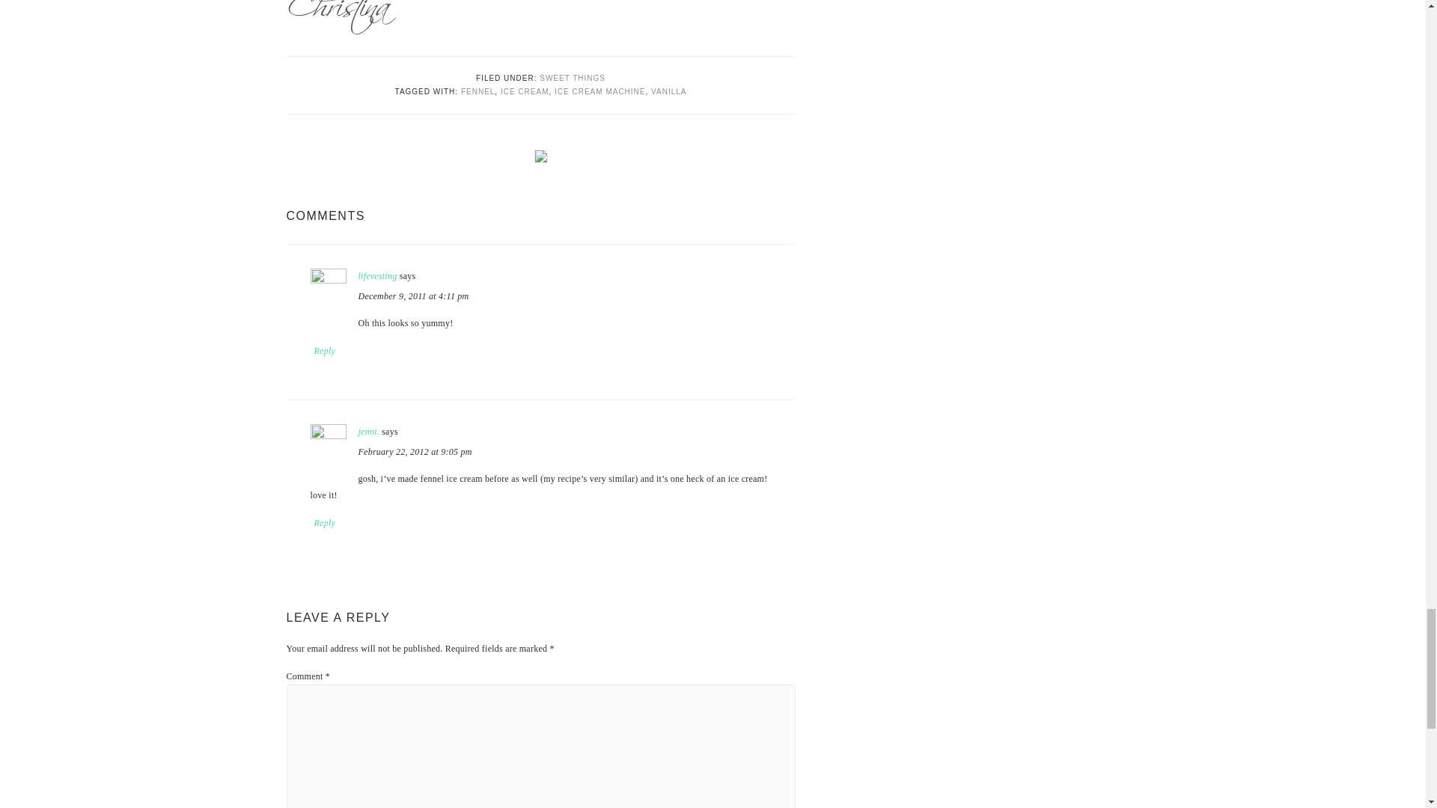 The height and width of the screenshot is (808, 1437). Describe the element at coordinates (377, 275) in the screenshot. I see `lifevesting` at that location.